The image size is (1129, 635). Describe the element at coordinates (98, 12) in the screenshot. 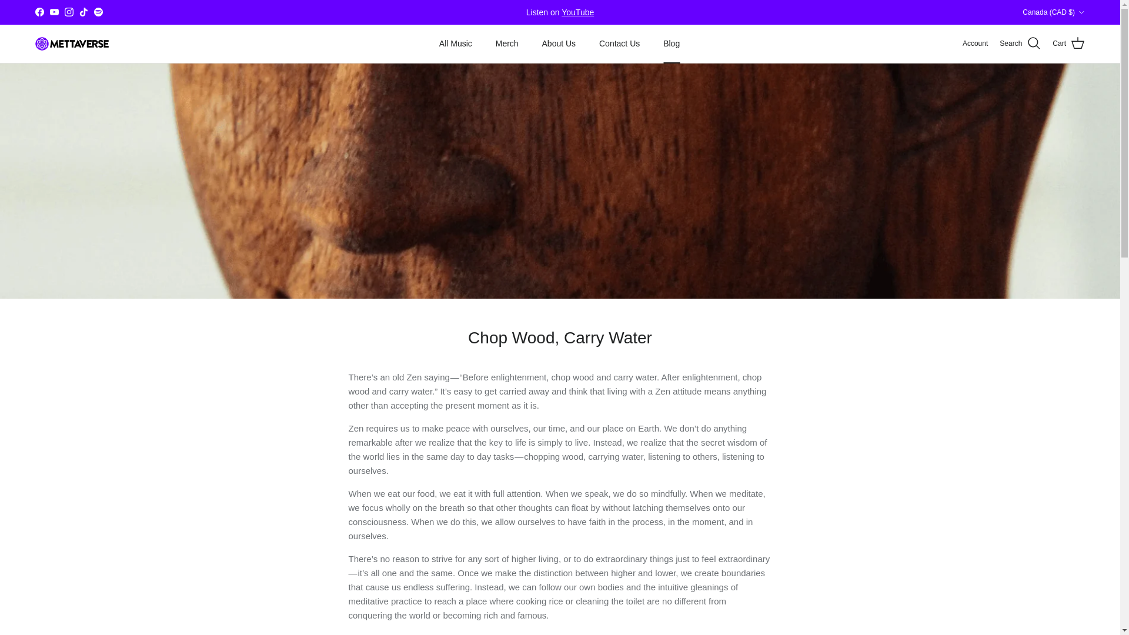

I see `Spotify` at that location.